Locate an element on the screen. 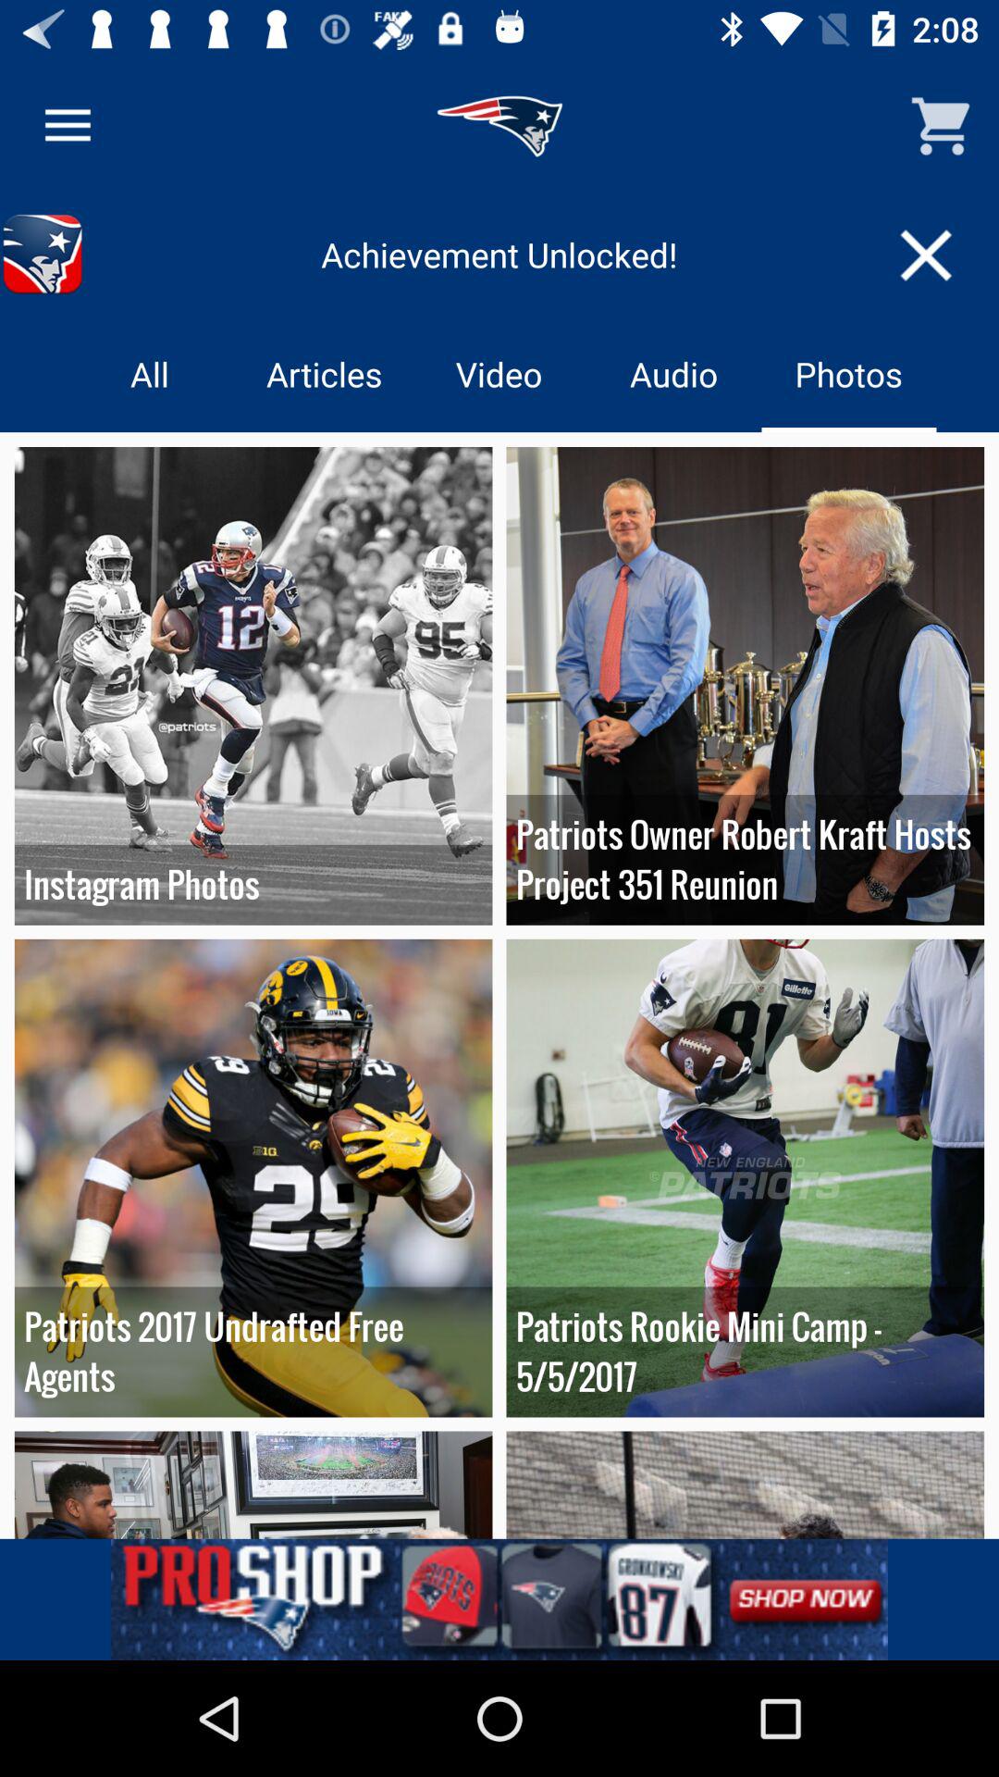 This screenshot has height=1777, width=999. click on the left image of the first row is located at coordinates (253, 687).